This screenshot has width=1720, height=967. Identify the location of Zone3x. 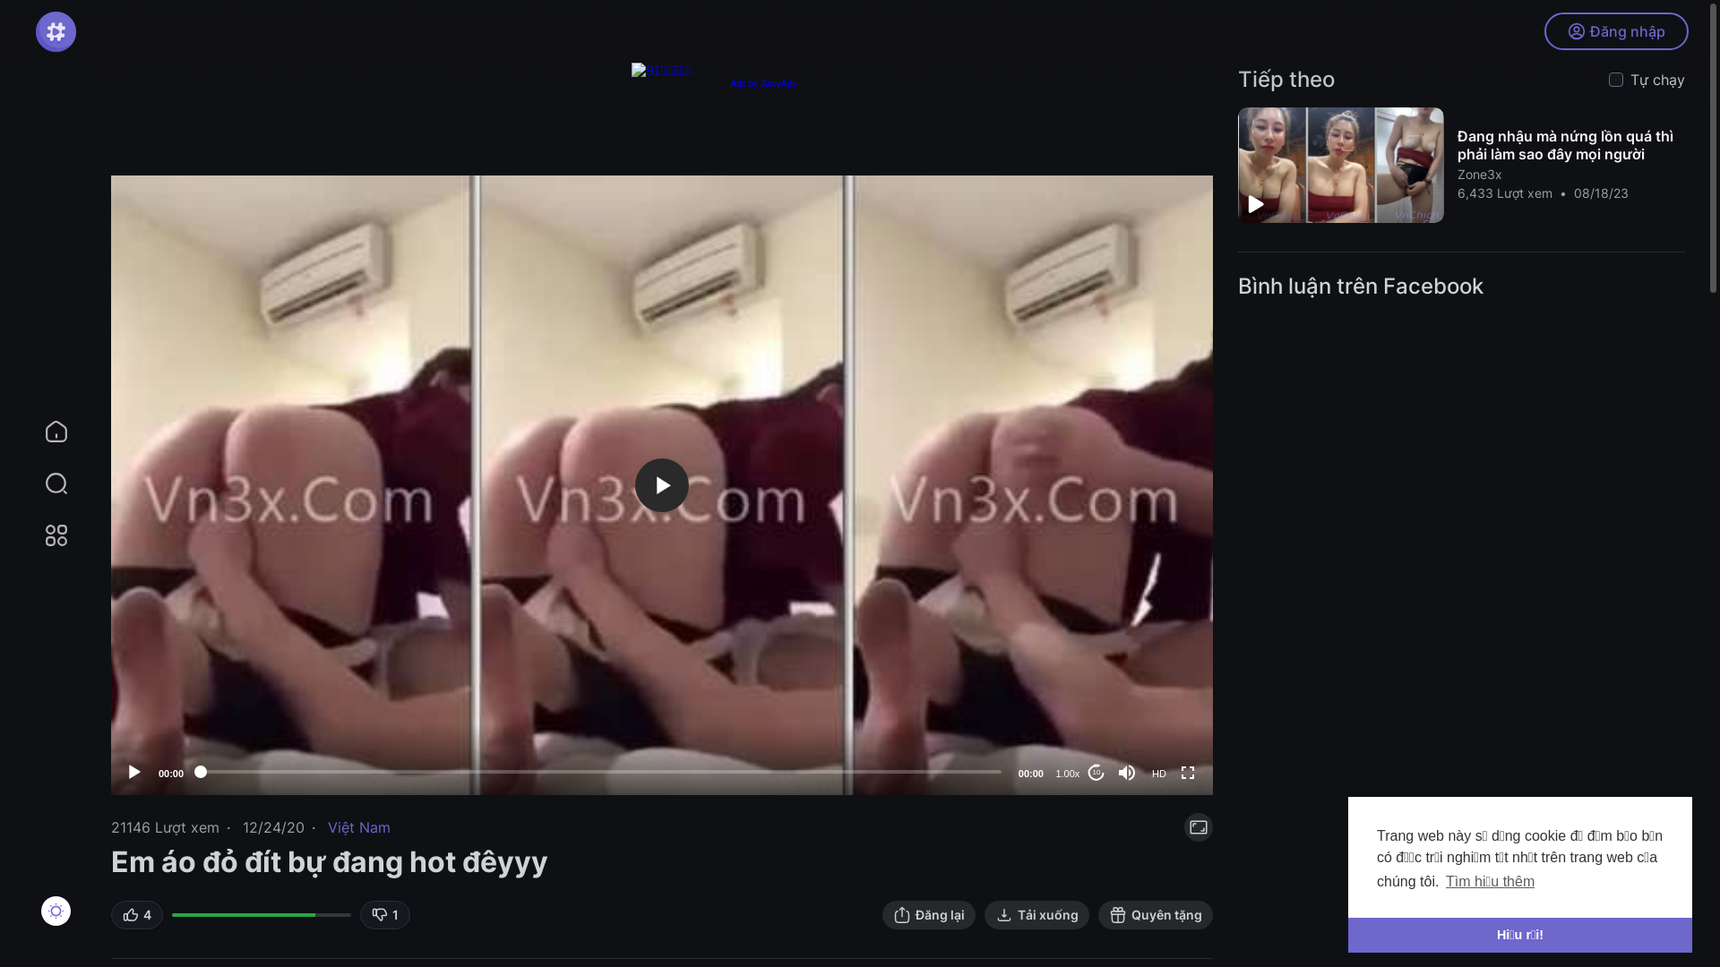
(1479, 174).